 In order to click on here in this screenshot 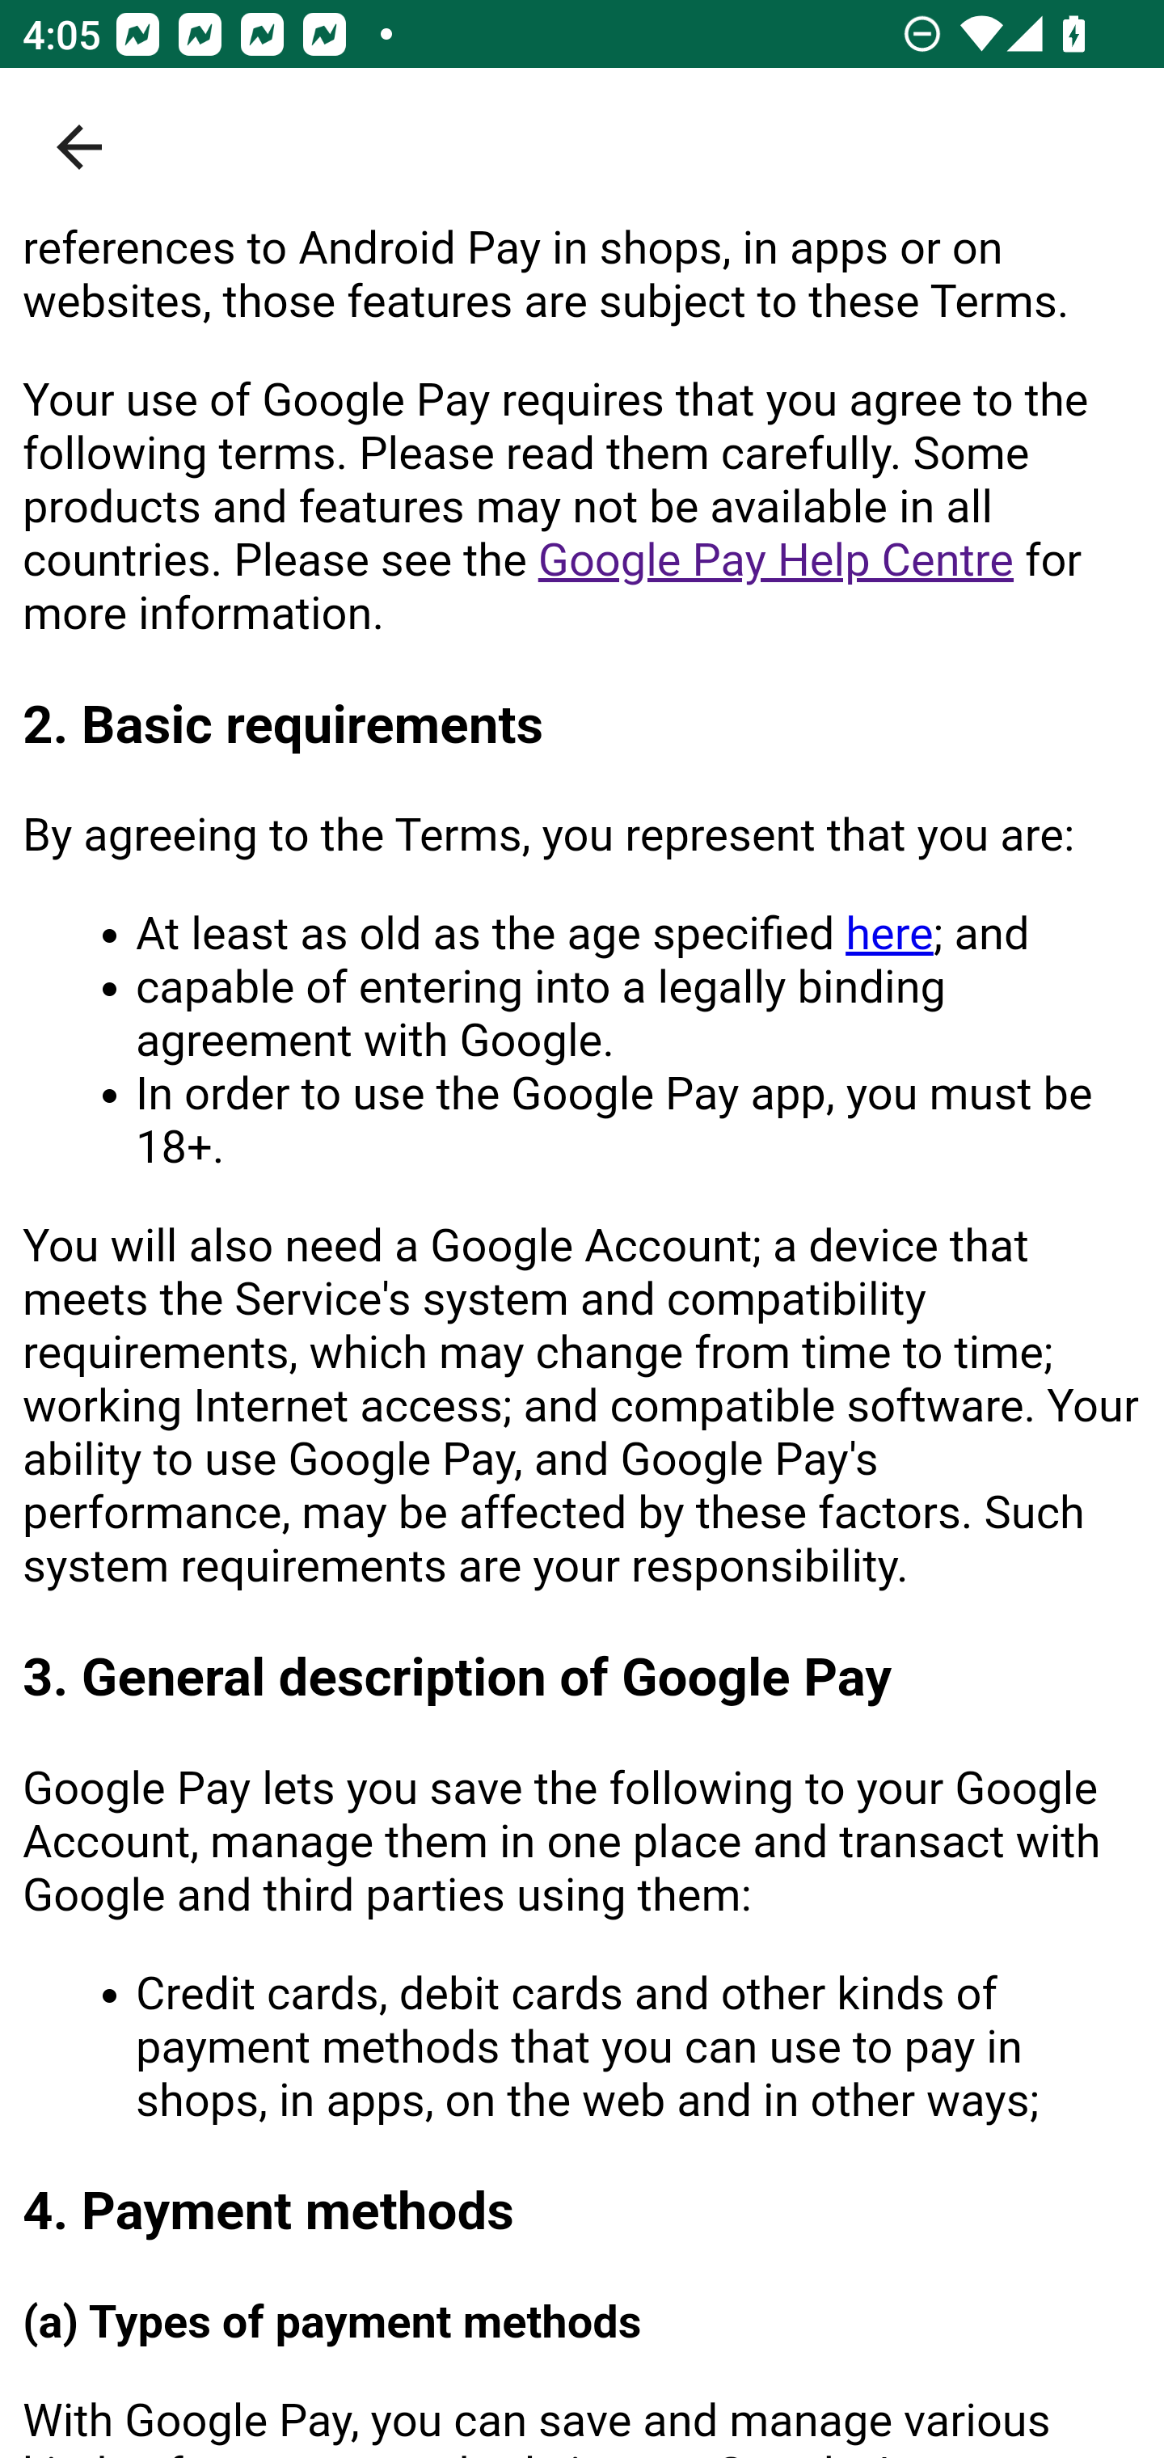, I will do `click(888, 933)`.